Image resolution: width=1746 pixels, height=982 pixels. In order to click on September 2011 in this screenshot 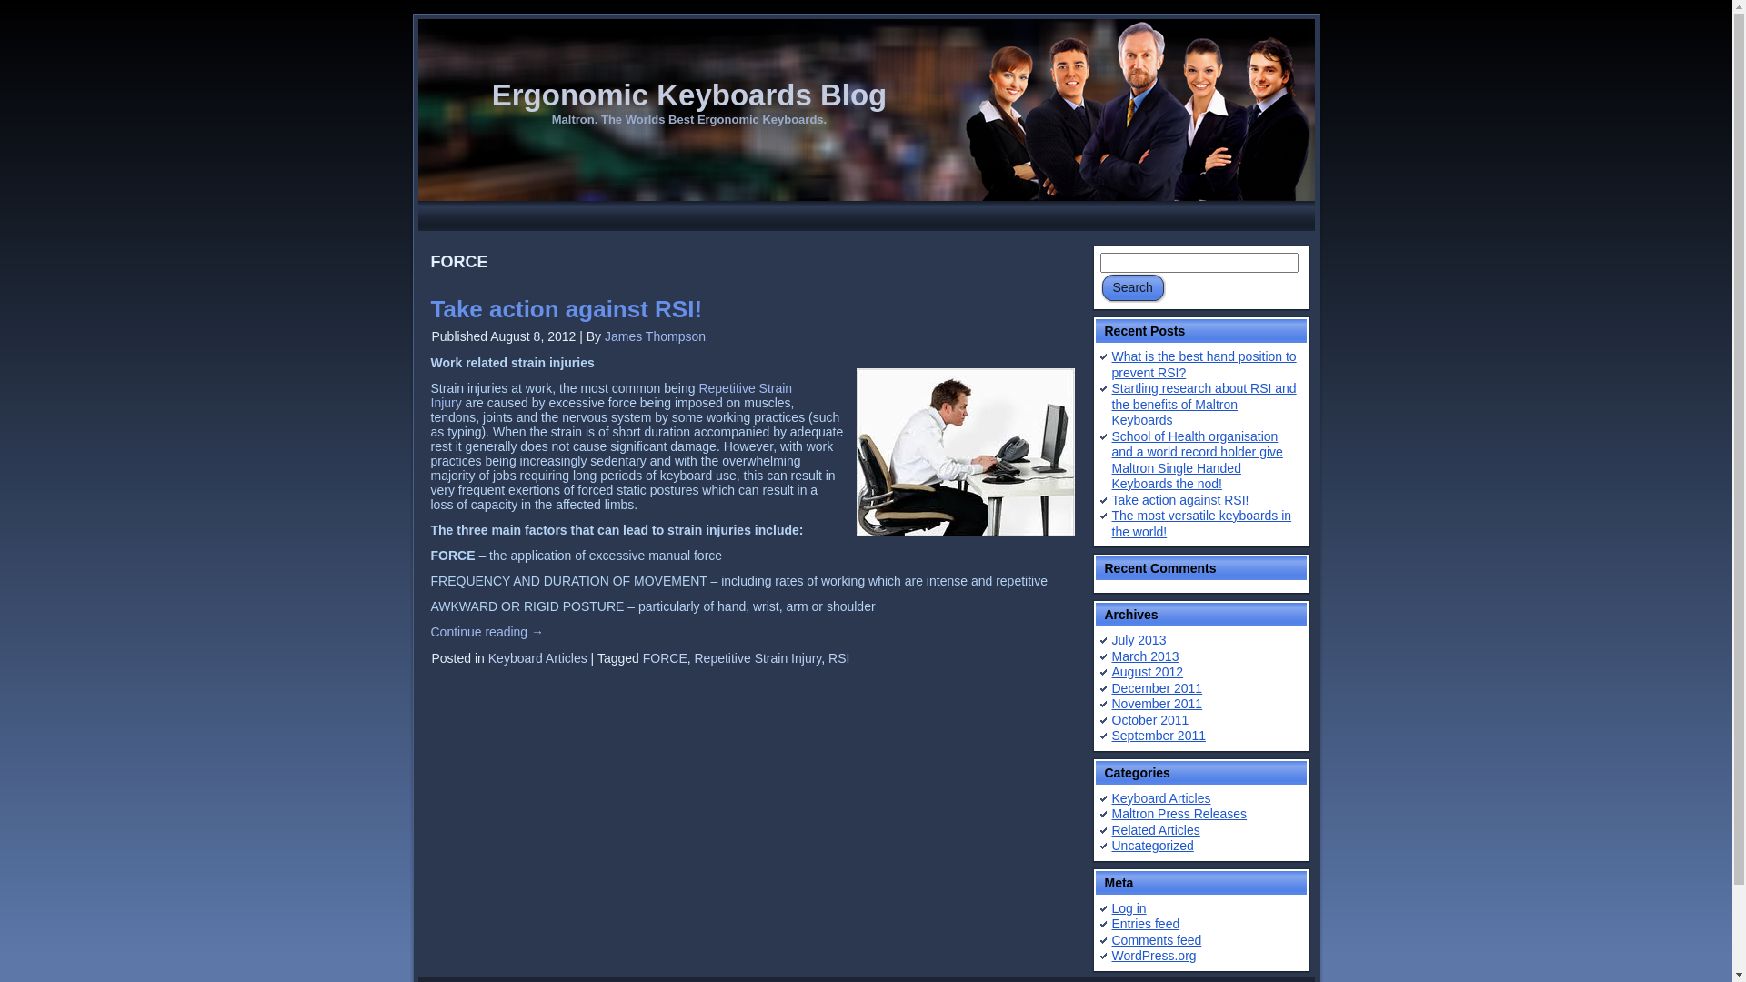, I will do `click(1159, 736)`.